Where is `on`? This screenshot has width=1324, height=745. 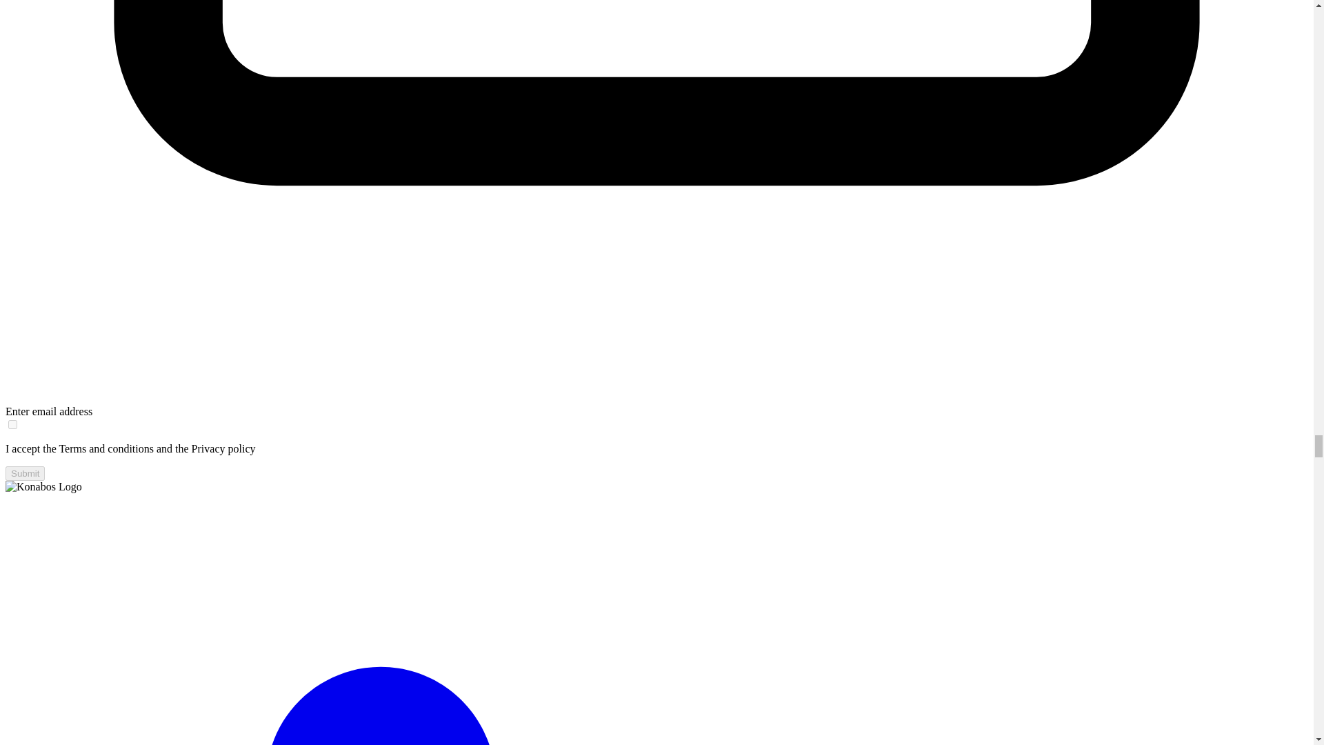 on is located at coordinates (12, 425).